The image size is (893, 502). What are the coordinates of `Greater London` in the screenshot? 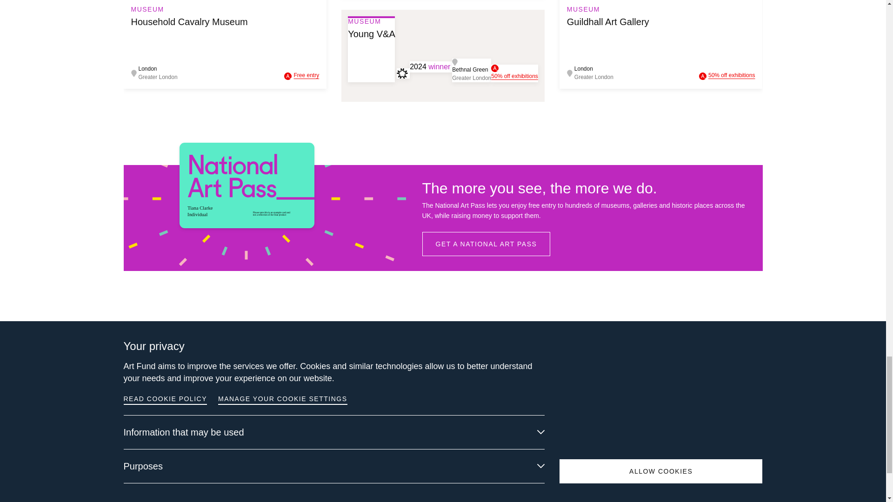 It's located at (158, 77).